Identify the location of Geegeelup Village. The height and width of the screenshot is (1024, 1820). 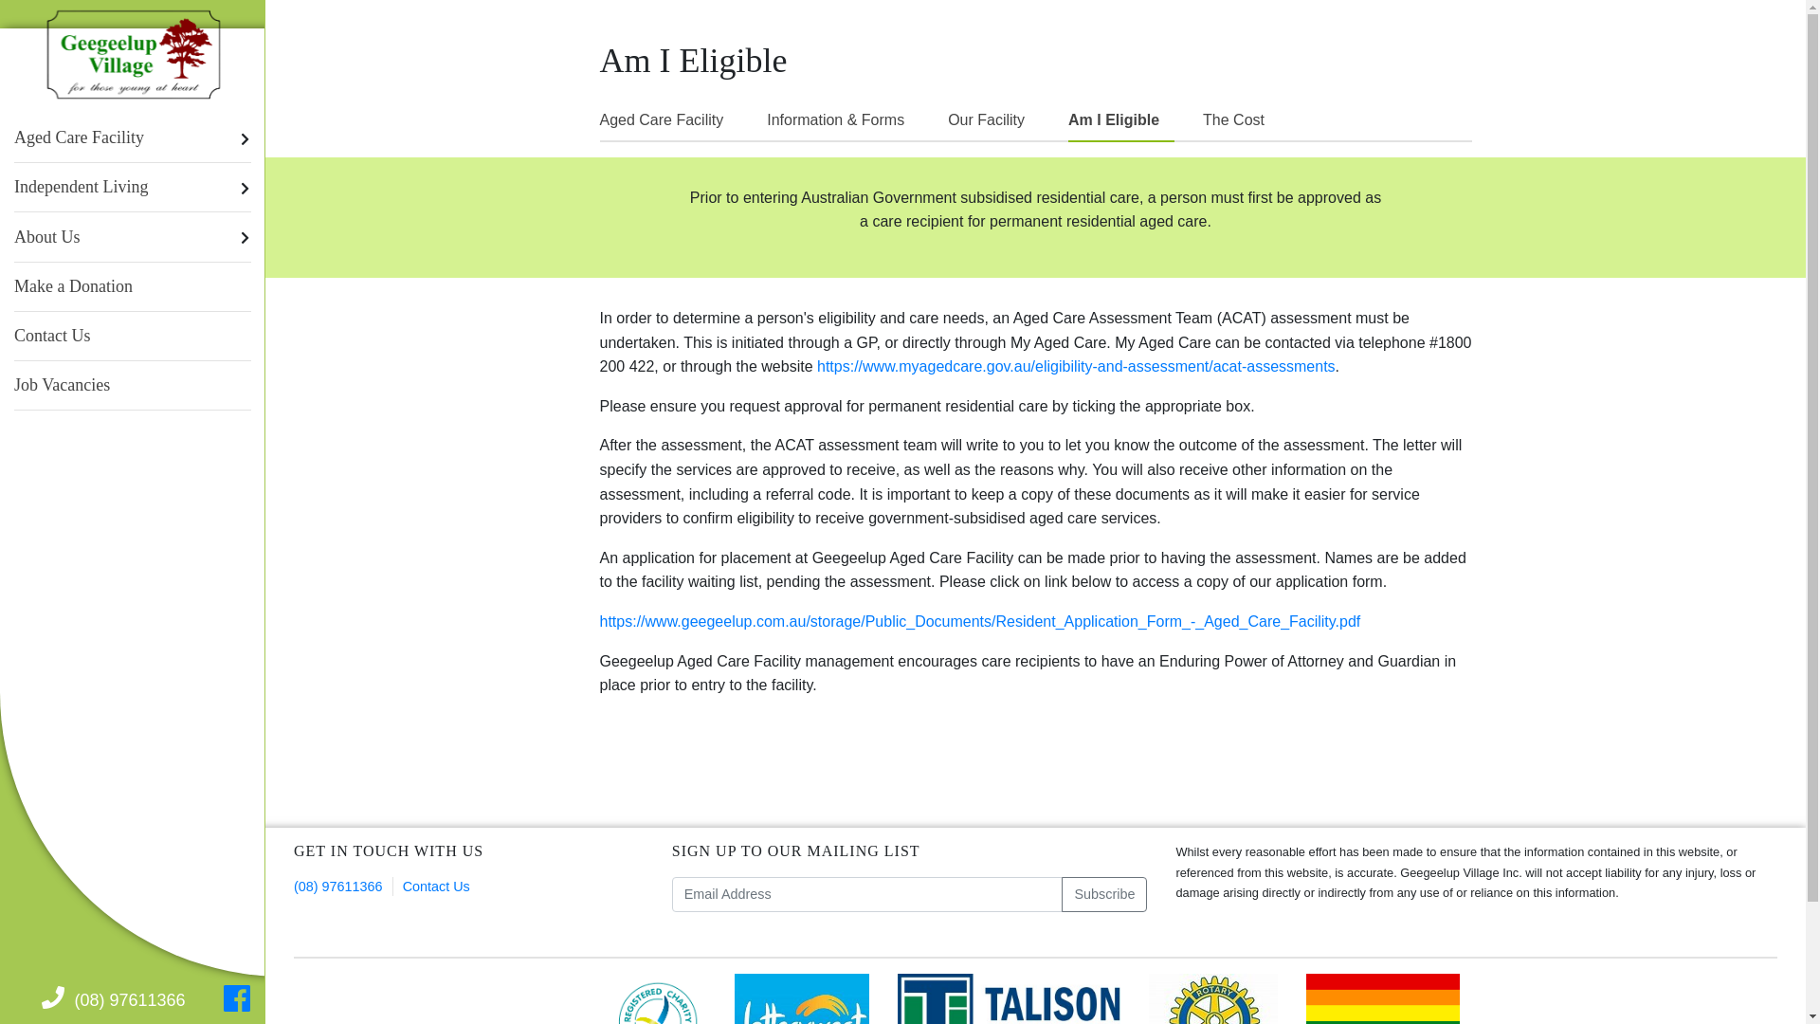
(134, 55).